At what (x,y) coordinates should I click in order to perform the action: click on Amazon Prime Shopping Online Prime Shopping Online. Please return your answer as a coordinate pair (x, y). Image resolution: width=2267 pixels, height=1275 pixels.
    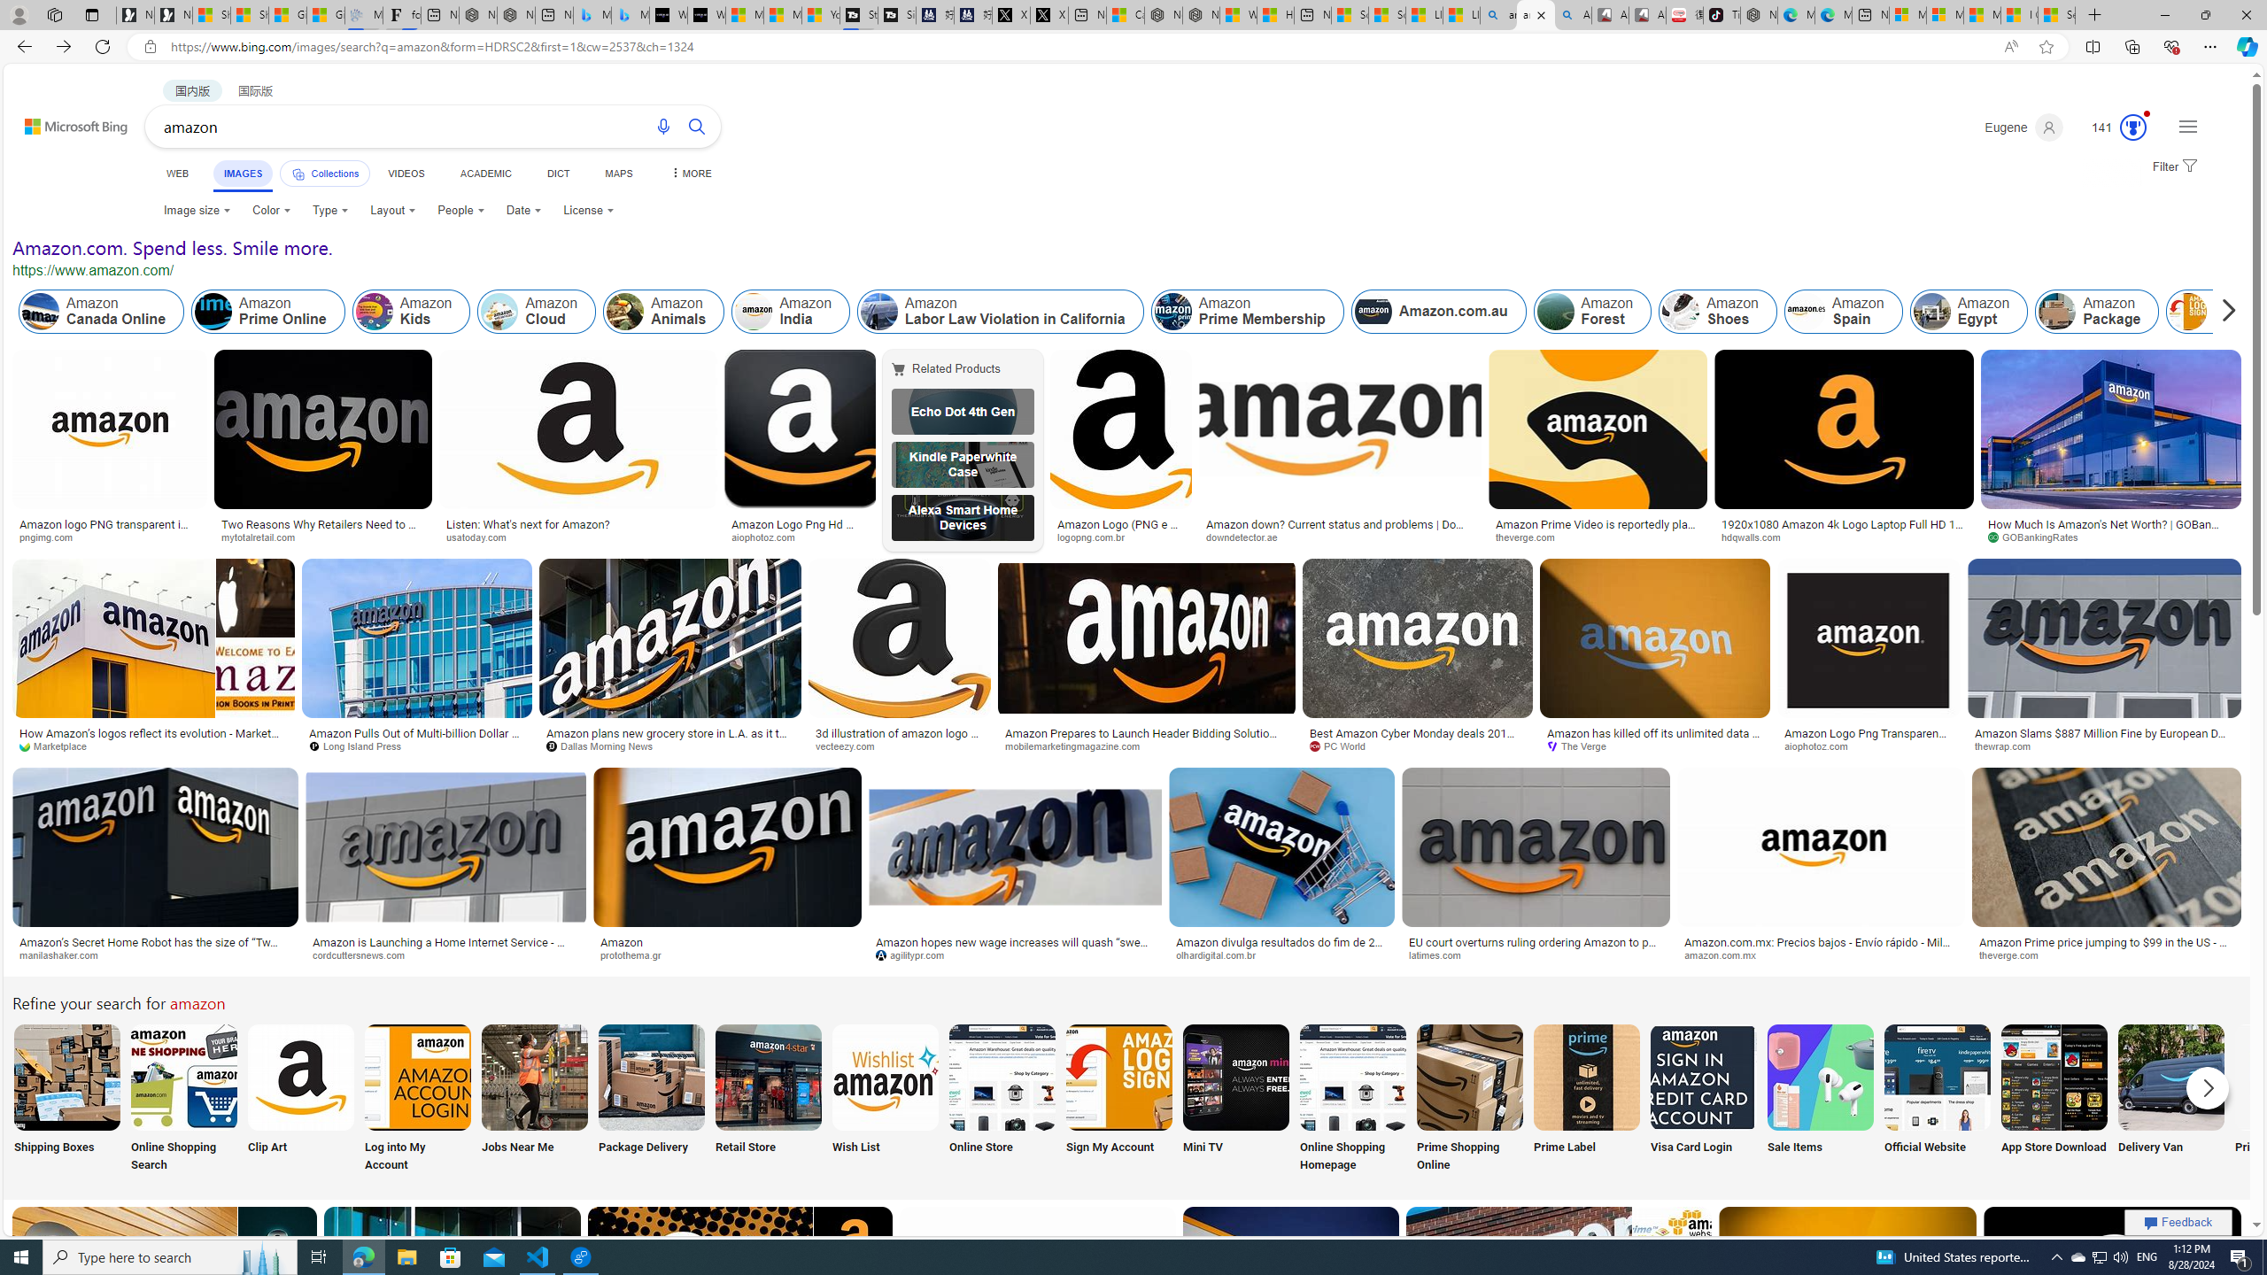
    Looking at the image, I should click on (1470, 1100).